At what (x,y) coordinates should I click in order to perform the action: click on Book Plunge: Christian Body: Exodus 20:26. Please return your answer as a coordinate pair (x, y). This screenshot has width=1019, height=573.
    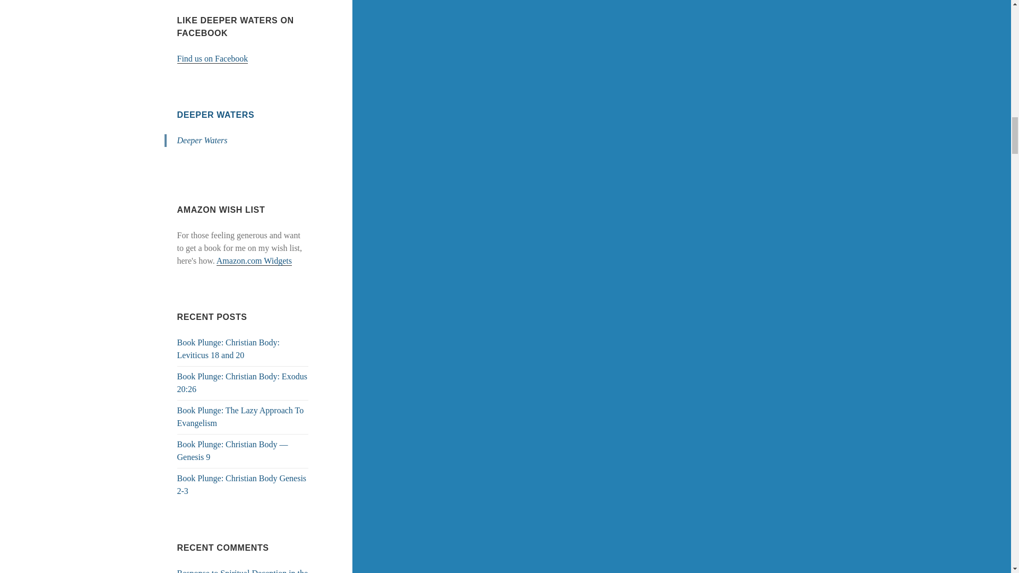
    Looking at the image, I should click on (242, 382).